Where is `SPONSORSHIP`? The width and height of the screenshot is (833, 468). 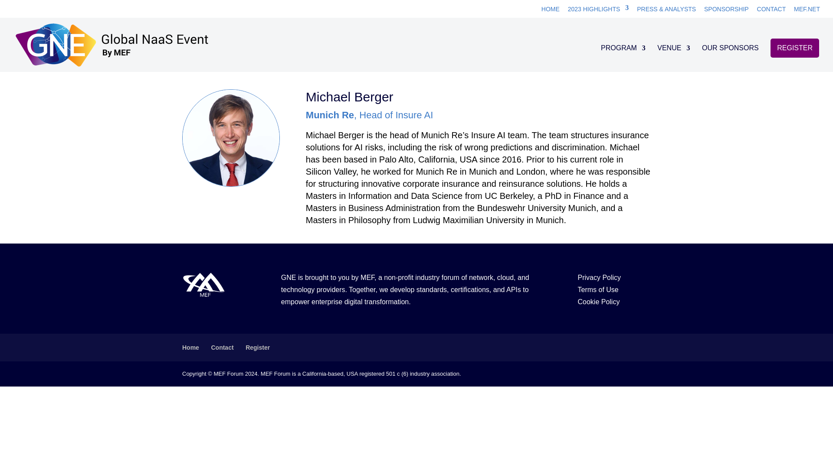
SPONSORSHIP is located at coordinates (726, 11).